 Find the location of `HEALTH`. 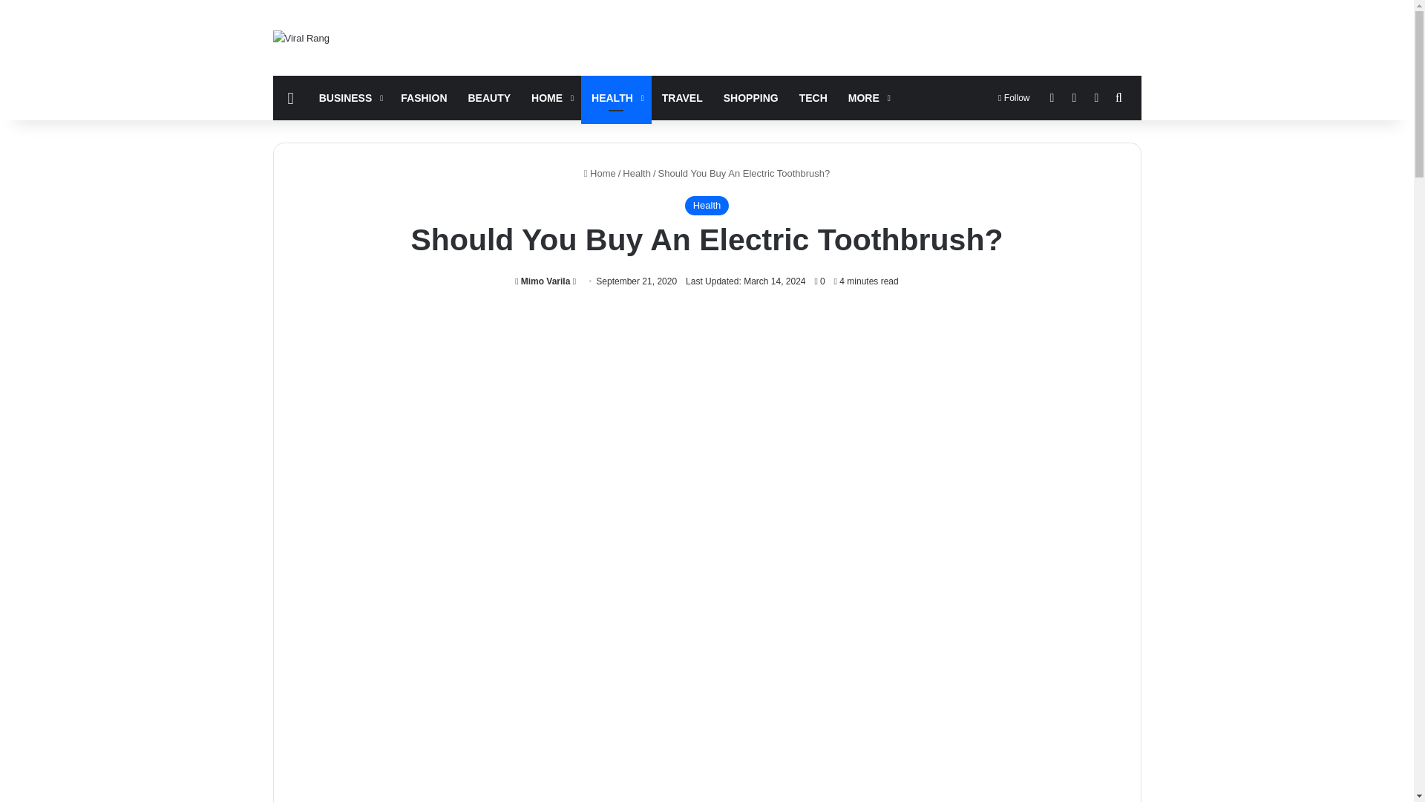

HEALTH is located at coordinates (616, 98).